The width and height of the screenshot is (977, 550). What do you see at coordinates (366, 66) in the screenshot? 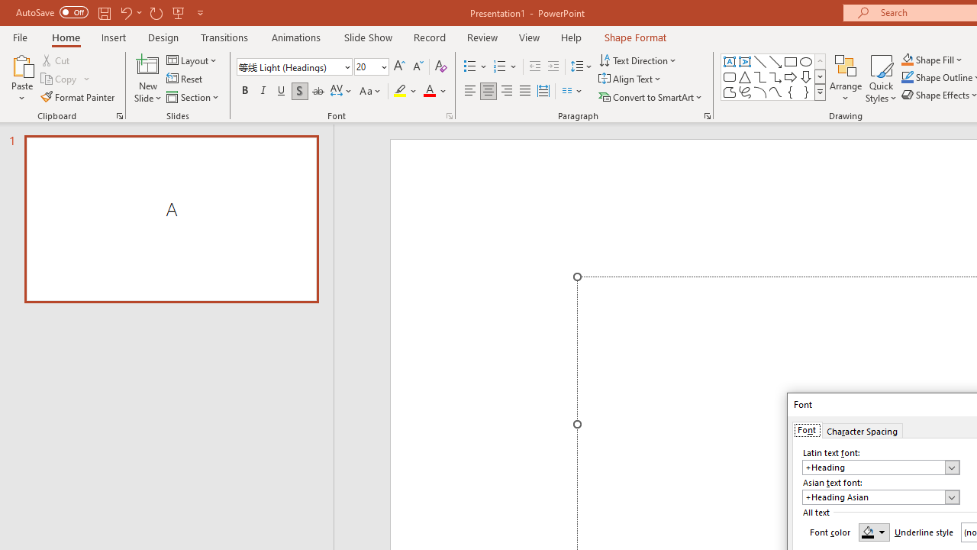
I see `Font Size` at bounding box center [366, 66].